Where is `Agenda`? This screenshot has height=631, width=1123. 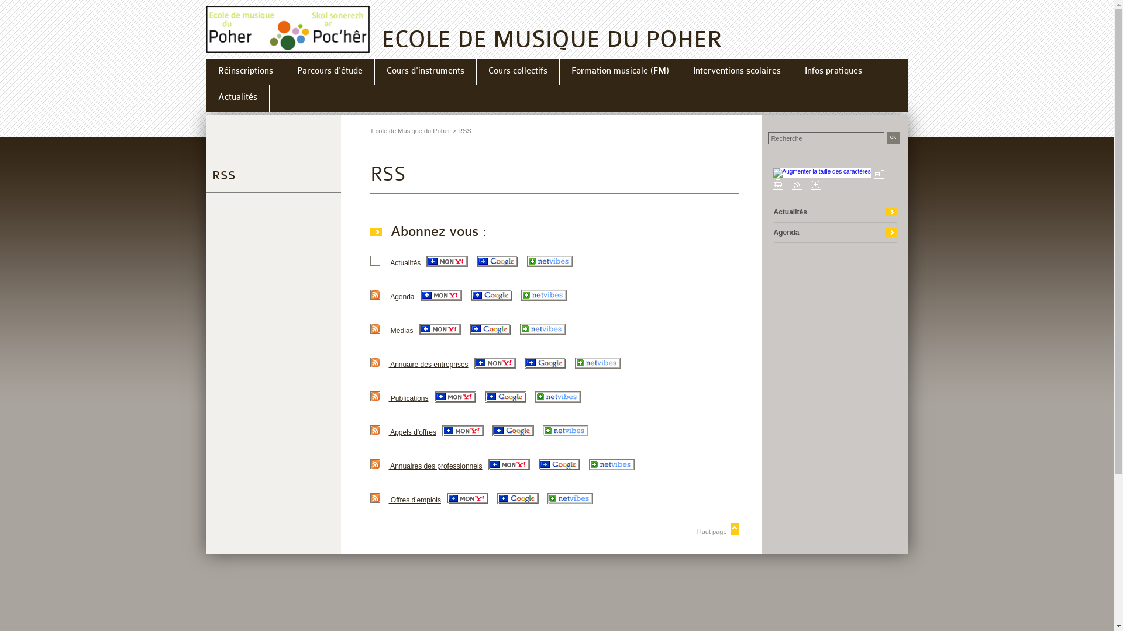 Agenda is located at coordinates (786, 233).